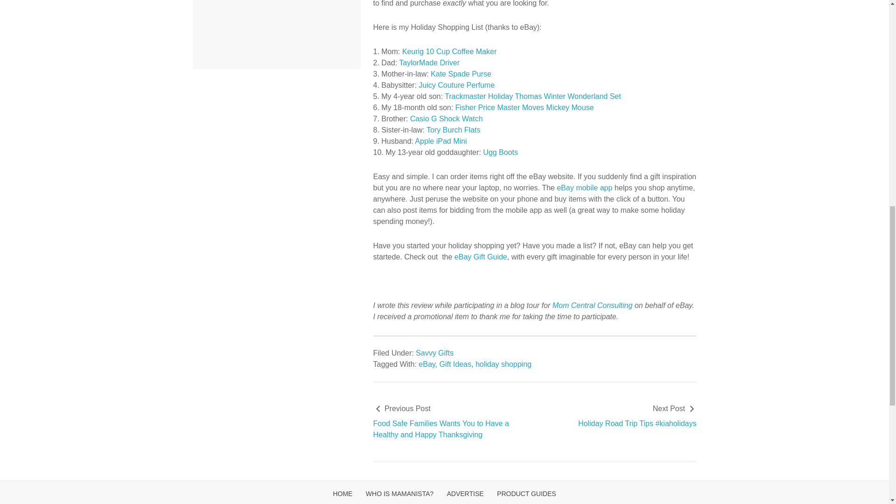  What do you see at coordinates (500, 152) in the screenshot?
I see `Ugg Boots` at bounding box center [500, 152].